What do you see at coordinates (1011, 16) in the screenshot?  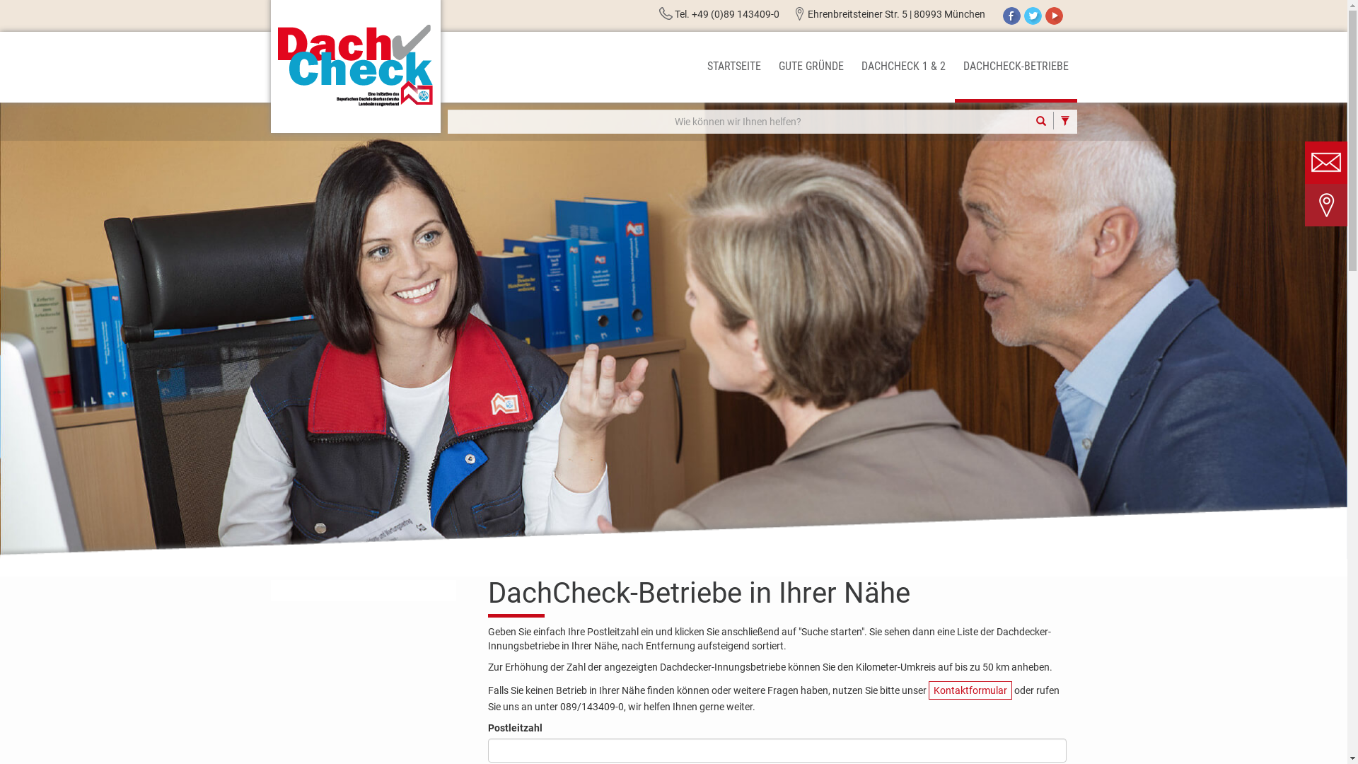 I see `Facebook` at bounding box center [1011, 16].